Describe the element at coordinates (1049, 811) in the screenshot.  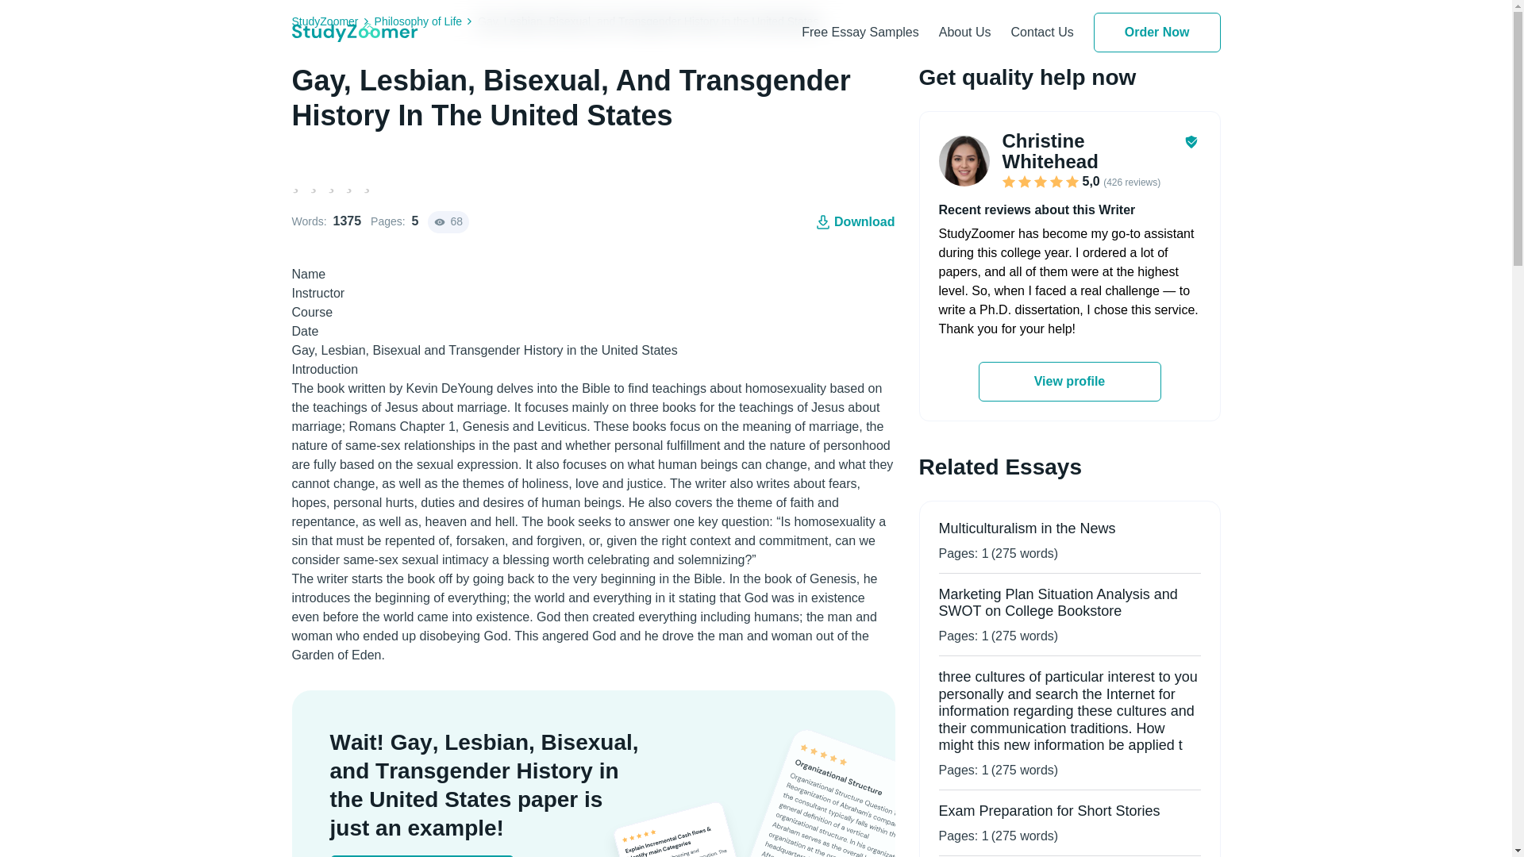
I see `Exam Preparation for Short Stories` at that location.